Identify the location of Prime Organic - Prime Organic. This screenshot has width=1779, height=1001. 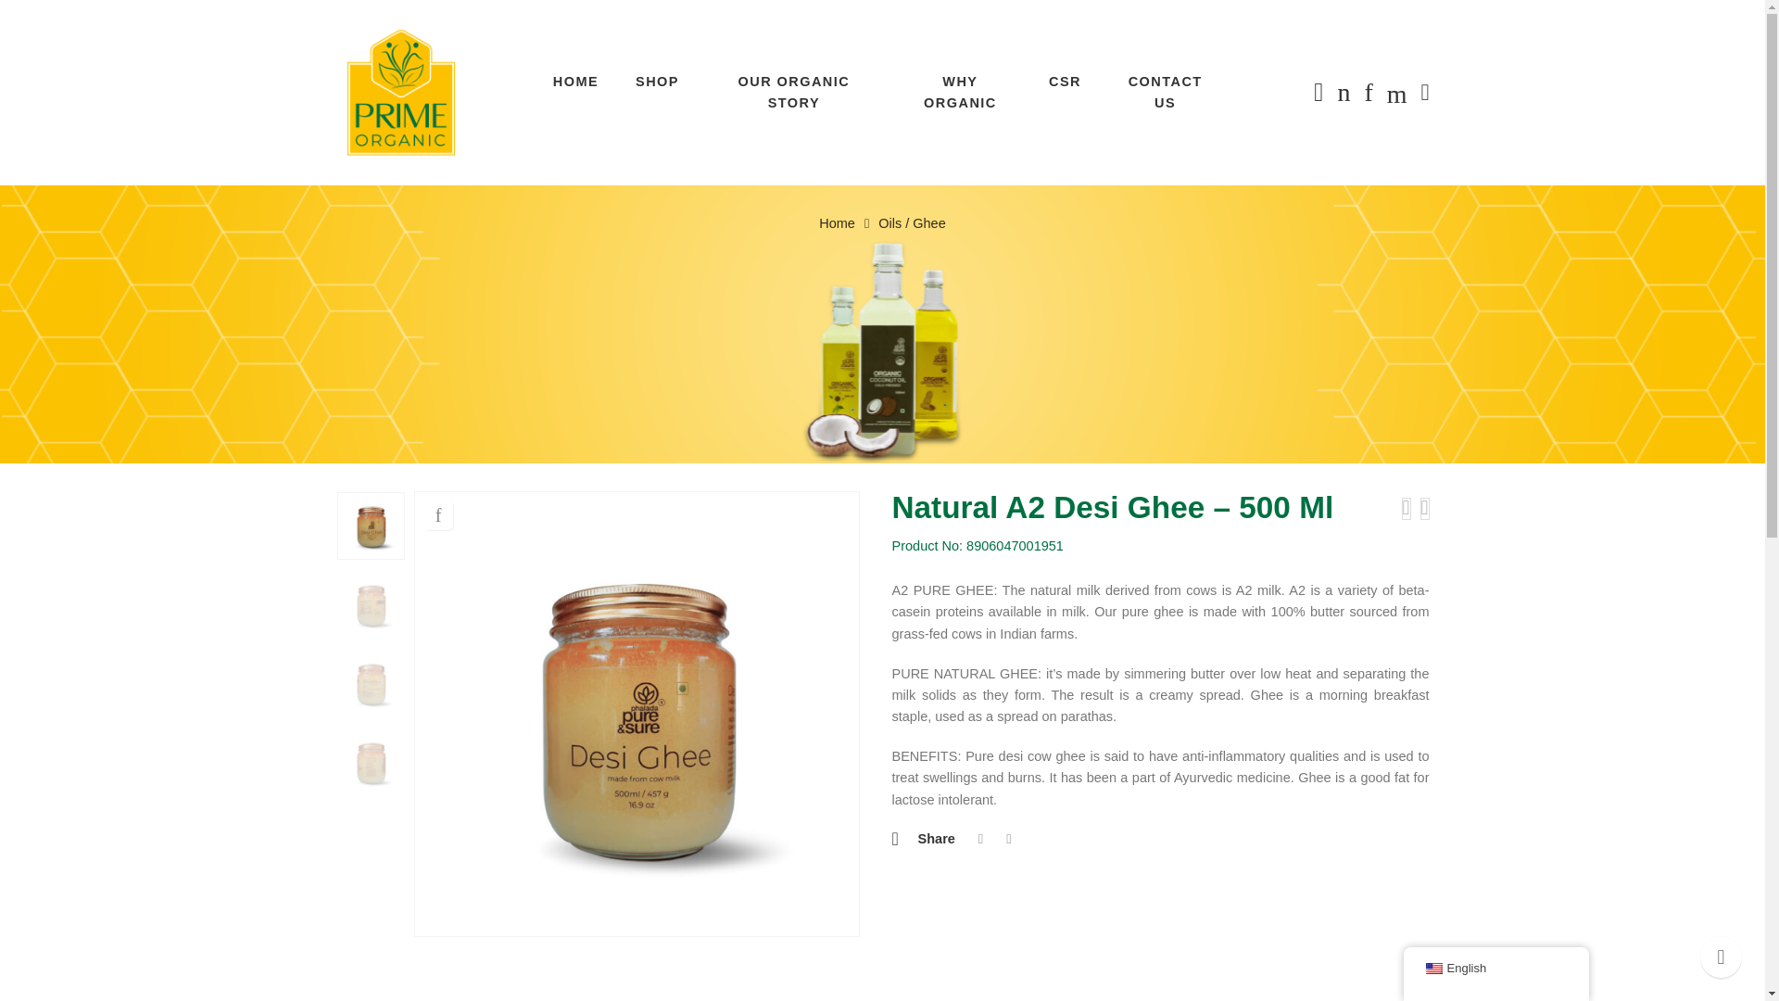
(400, 93).